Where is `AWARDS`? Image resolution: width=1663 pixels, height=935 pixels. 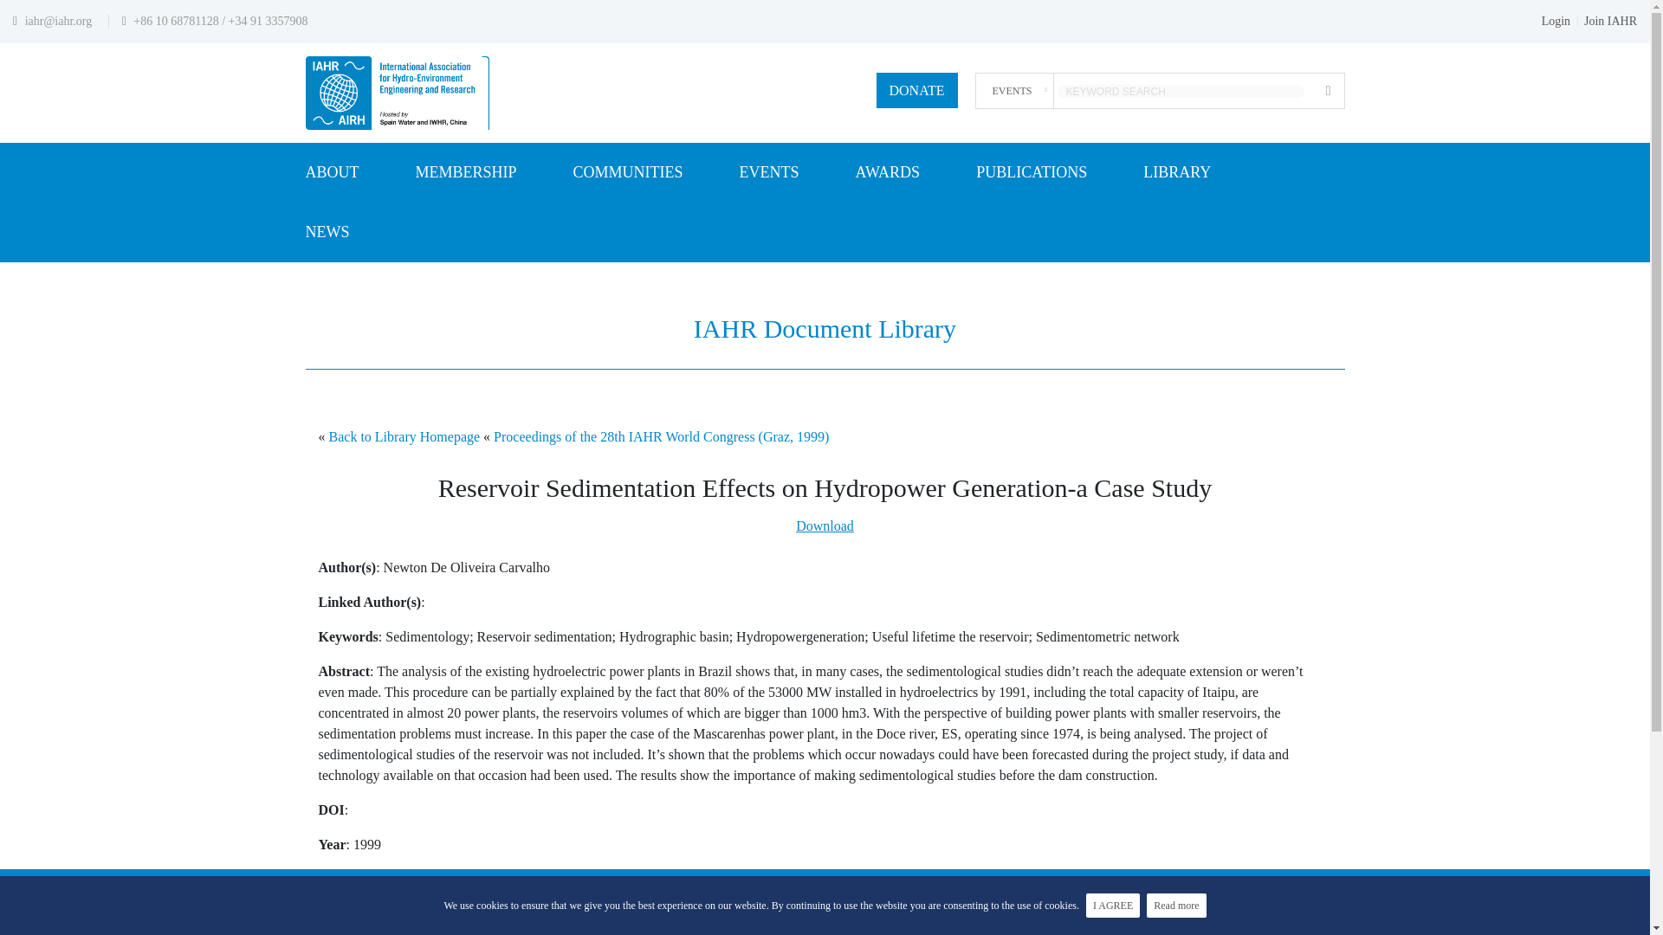
AWARDS is located at coordinates (889, 173).